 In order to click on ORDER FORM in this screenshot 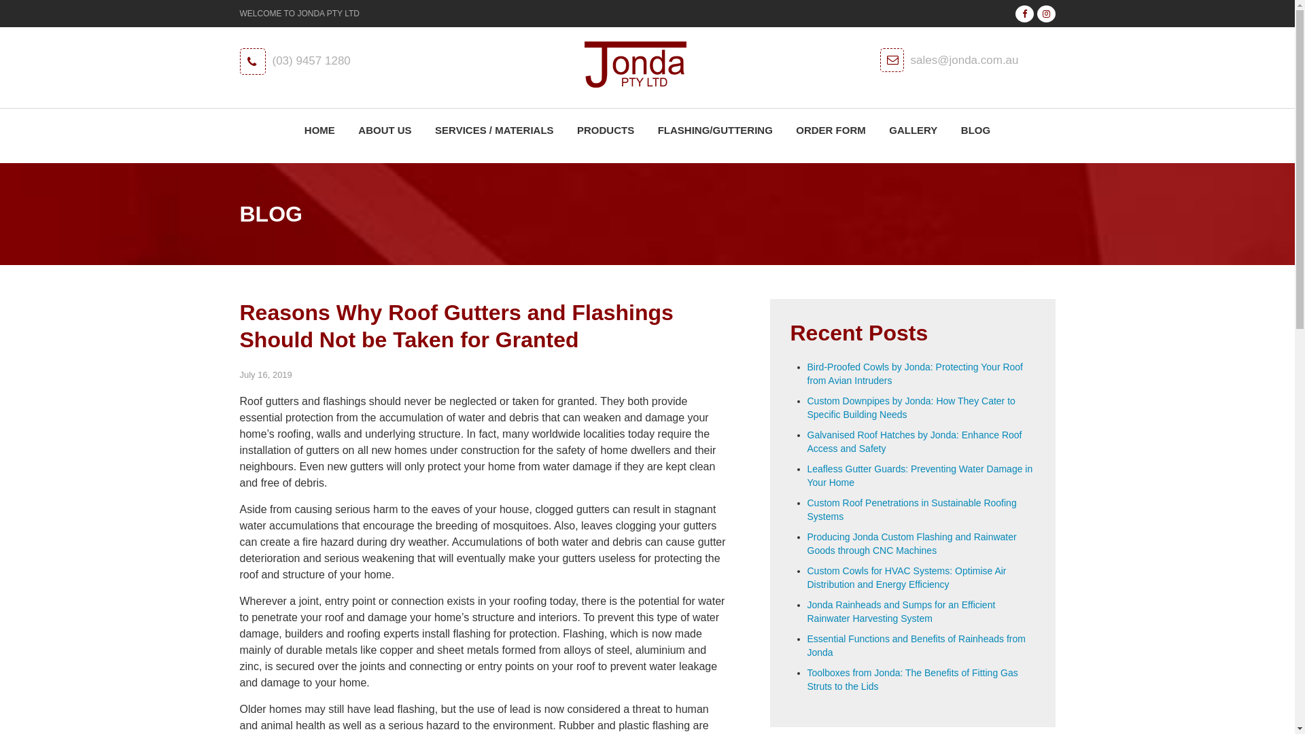, I will do `click(831, 130)`.